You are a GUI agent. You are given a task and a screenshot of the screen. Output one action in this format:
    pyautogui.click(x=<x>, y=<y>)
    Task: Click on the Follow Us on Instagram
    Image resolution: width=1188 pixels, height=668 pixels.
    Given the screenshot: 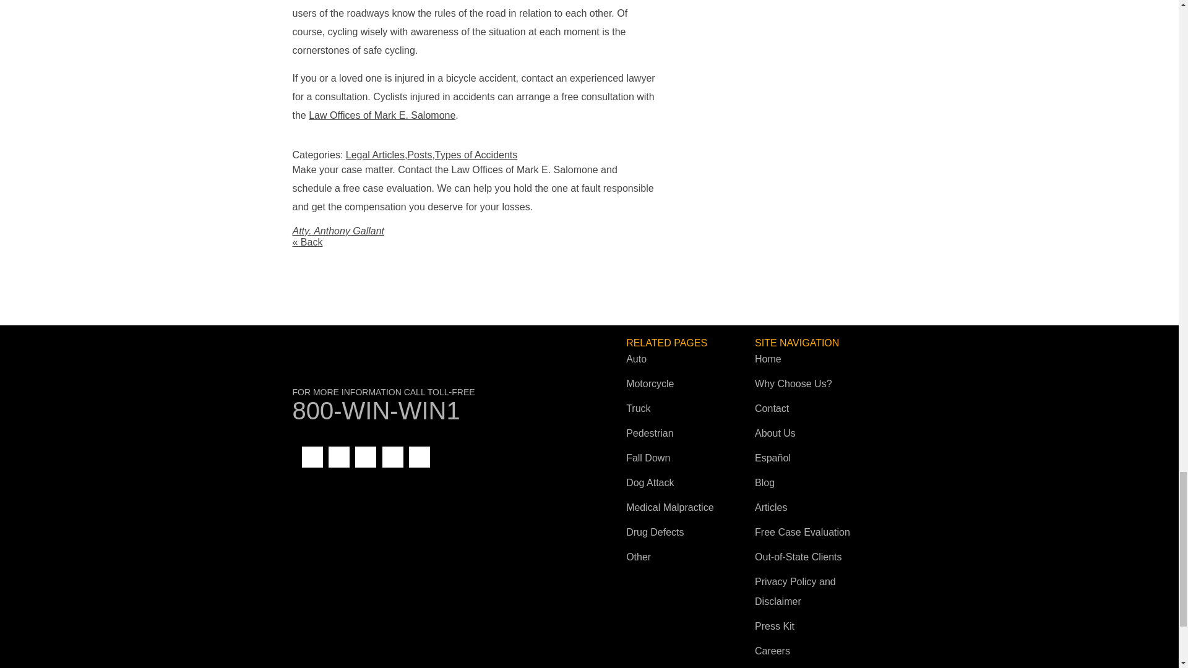 What is the action you would take?
    pyautogui.click(x=420, y=457)
    